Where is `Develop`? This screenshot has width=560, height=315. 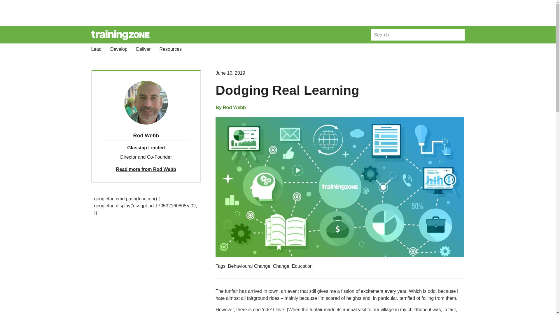
Develop is located at coordinates (119, 49).